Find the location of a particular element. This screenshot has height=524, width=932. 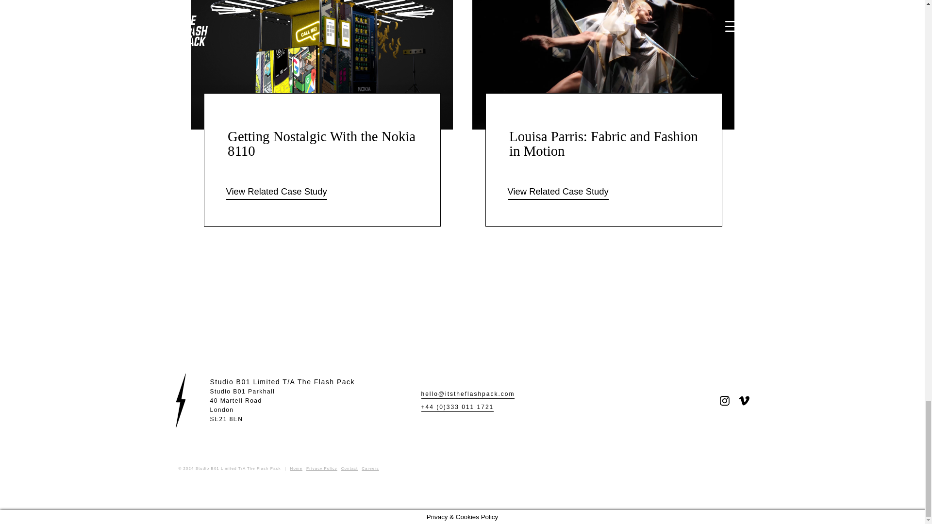

Careers is located at coordinates (283, 406).